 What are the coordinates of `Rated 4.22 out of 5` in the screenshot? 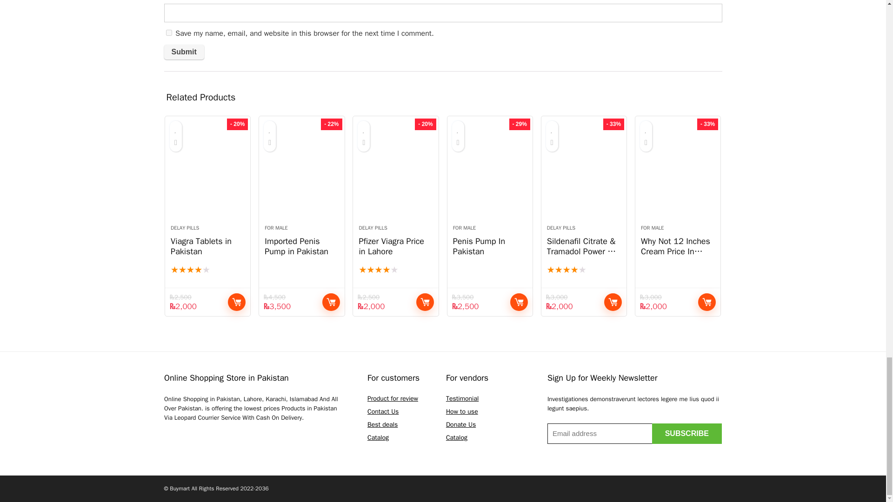 It's located at (207, 270).